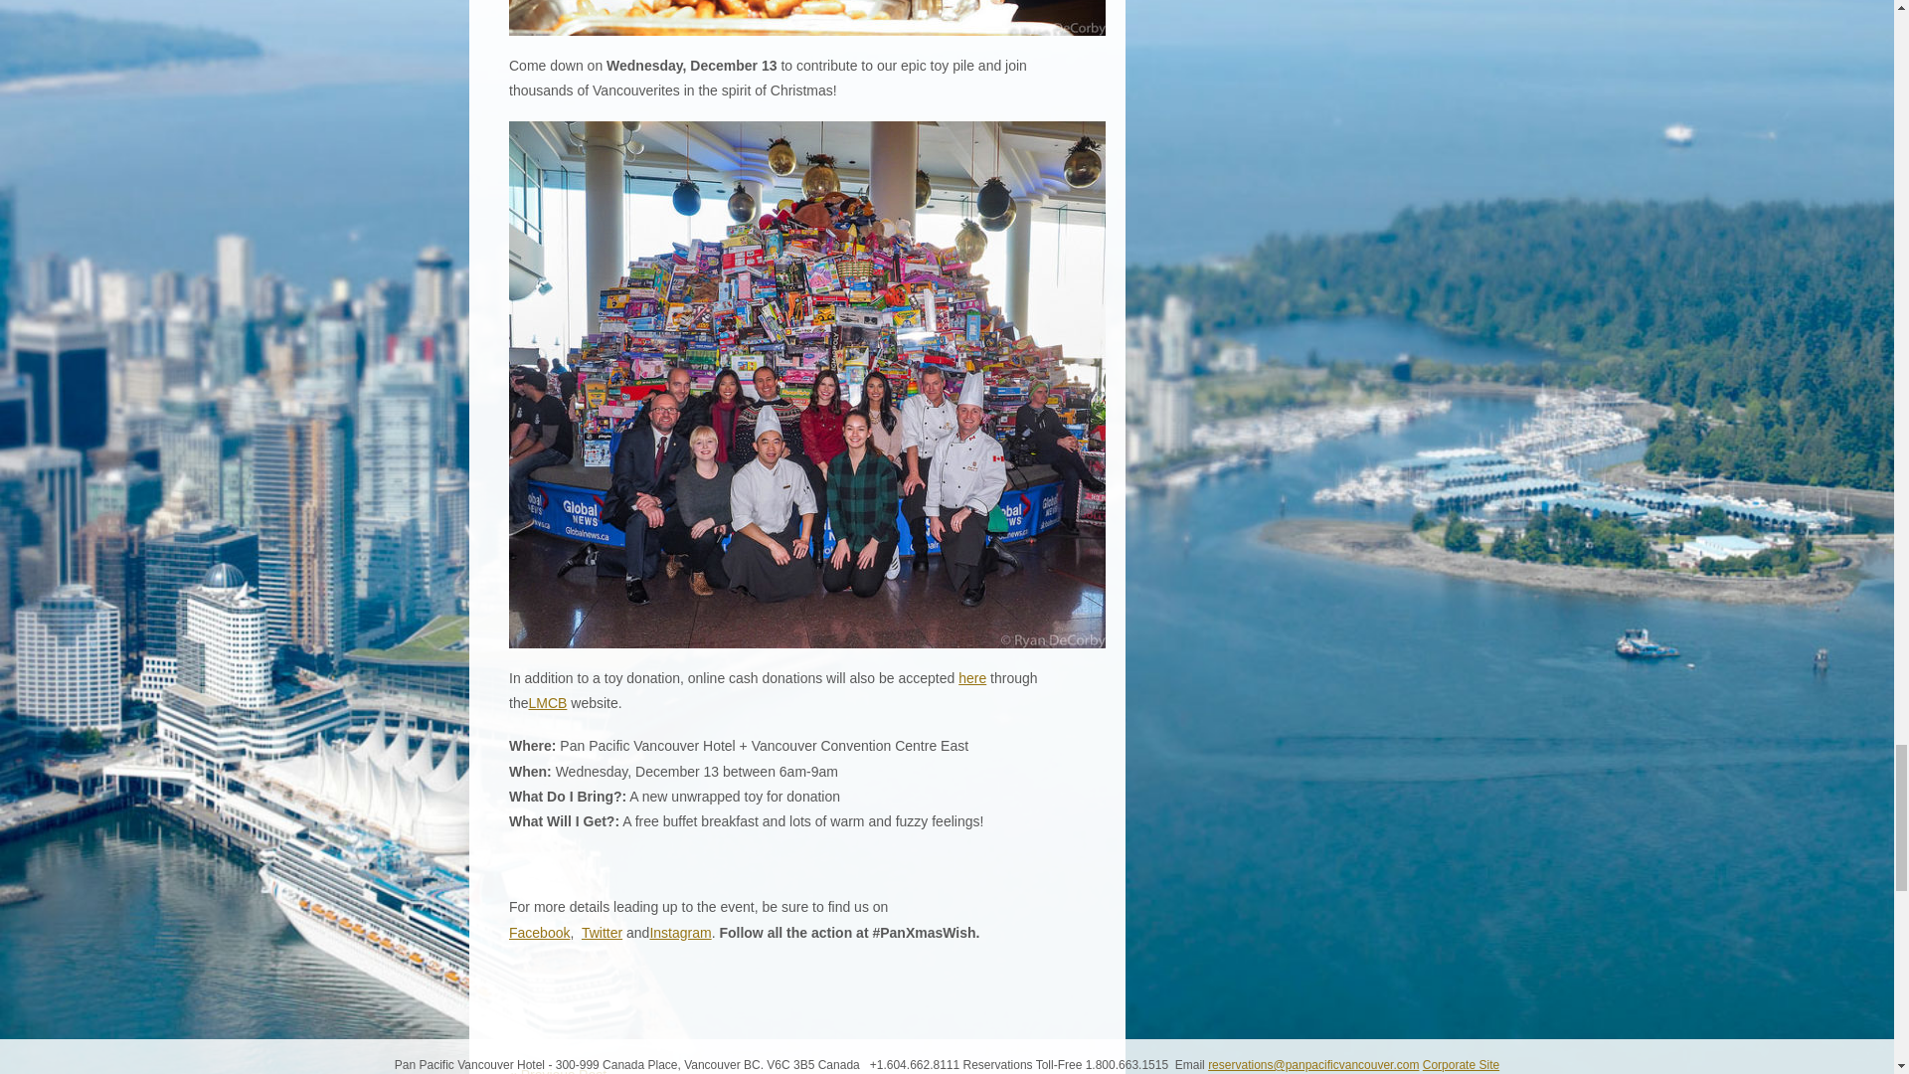 The height and width of the screenshot is (1074, 1909). Describe the element at coordinates (539, 933) in the screenshot. I see `Facebook` at that location.